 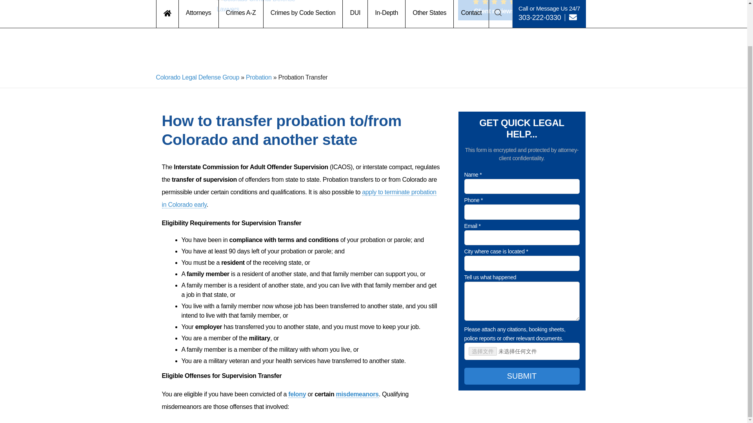 I want to click on Probation, so click(x=259, y=78).